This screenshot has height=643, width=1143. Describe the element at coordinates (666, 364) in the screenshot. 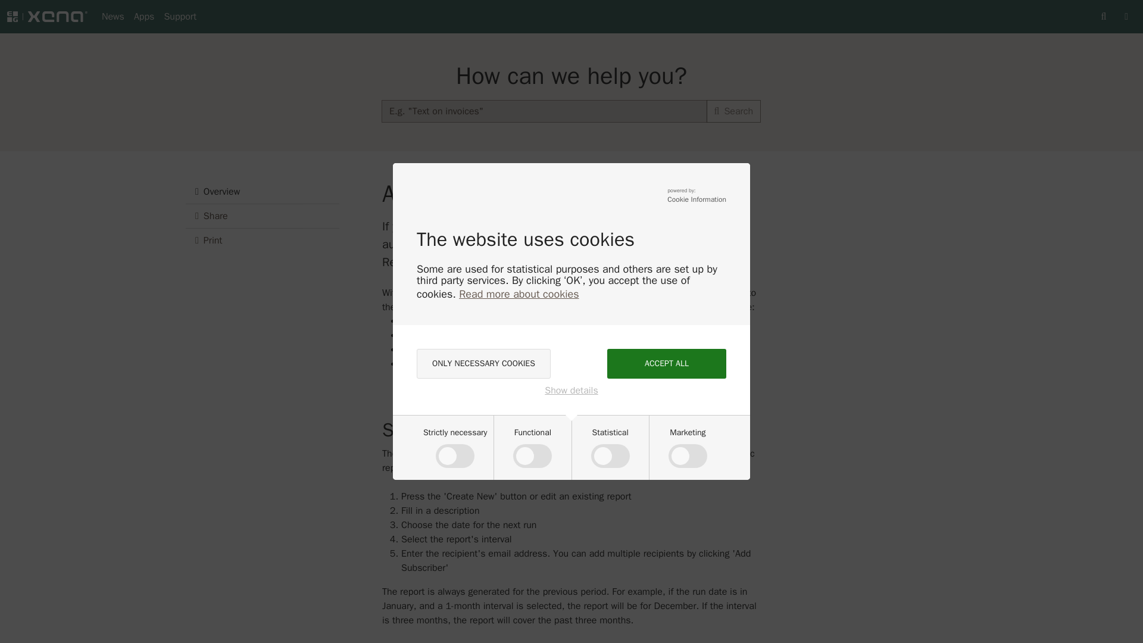

I see `ACCEPT ALL` at that location.